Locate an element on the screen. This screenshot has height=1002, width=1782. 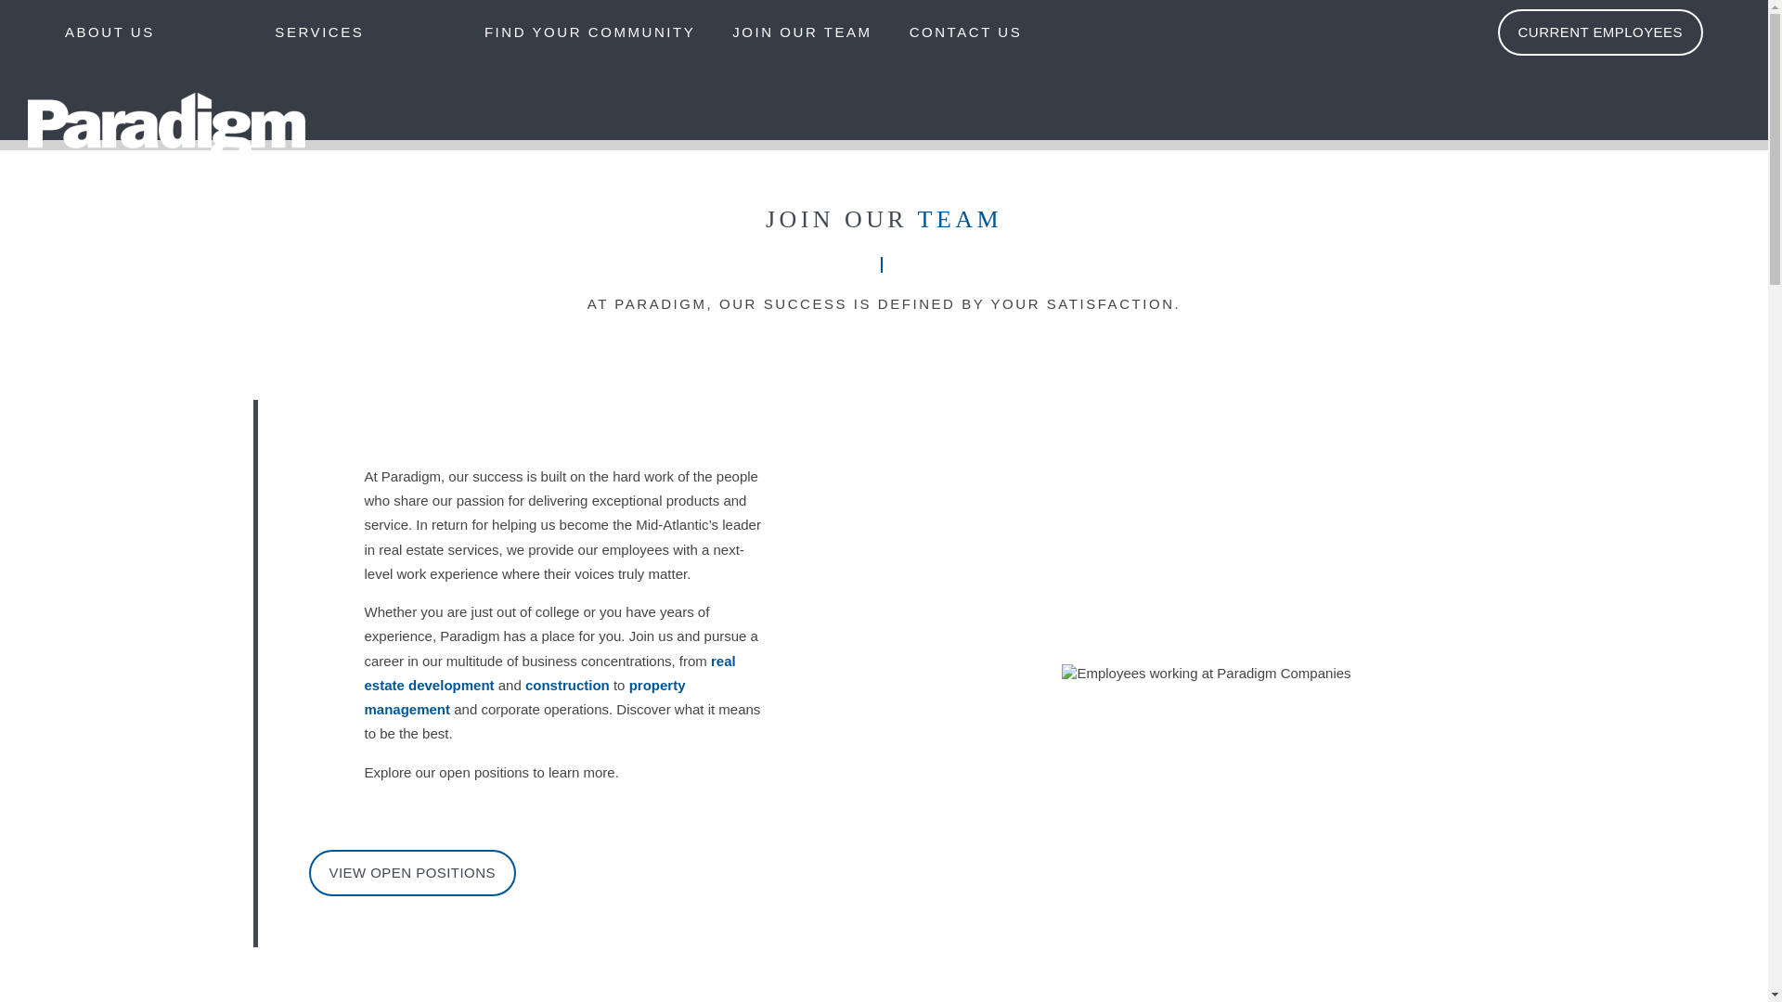
SERVICES is located at coordinates (319, 32).